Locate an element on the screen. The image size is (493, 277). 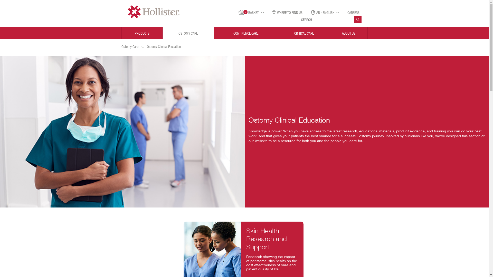
search is located at coordinates (358, 19).